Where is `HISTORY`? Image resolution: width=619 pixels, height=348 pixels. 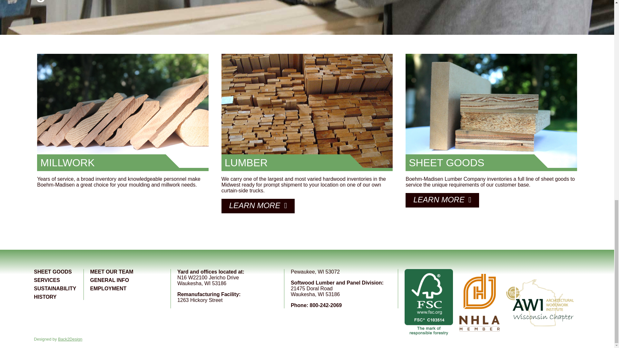
HISTORY is located at coordinates (45, 296).